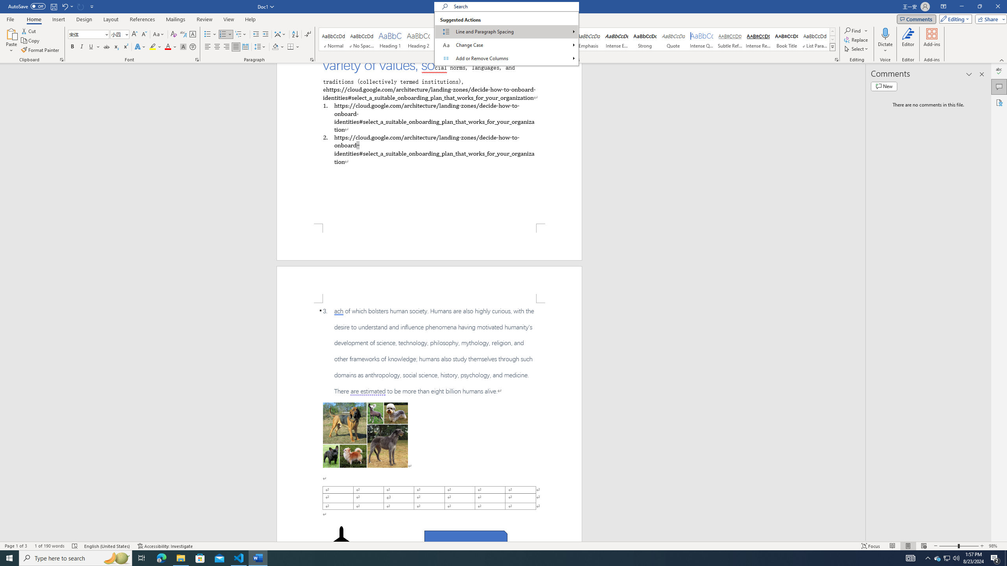 This screenshot has width=1007, height=566. Describe the element at coordinates (390, 39) in the screenshot. I see `Heading 1` at that location.